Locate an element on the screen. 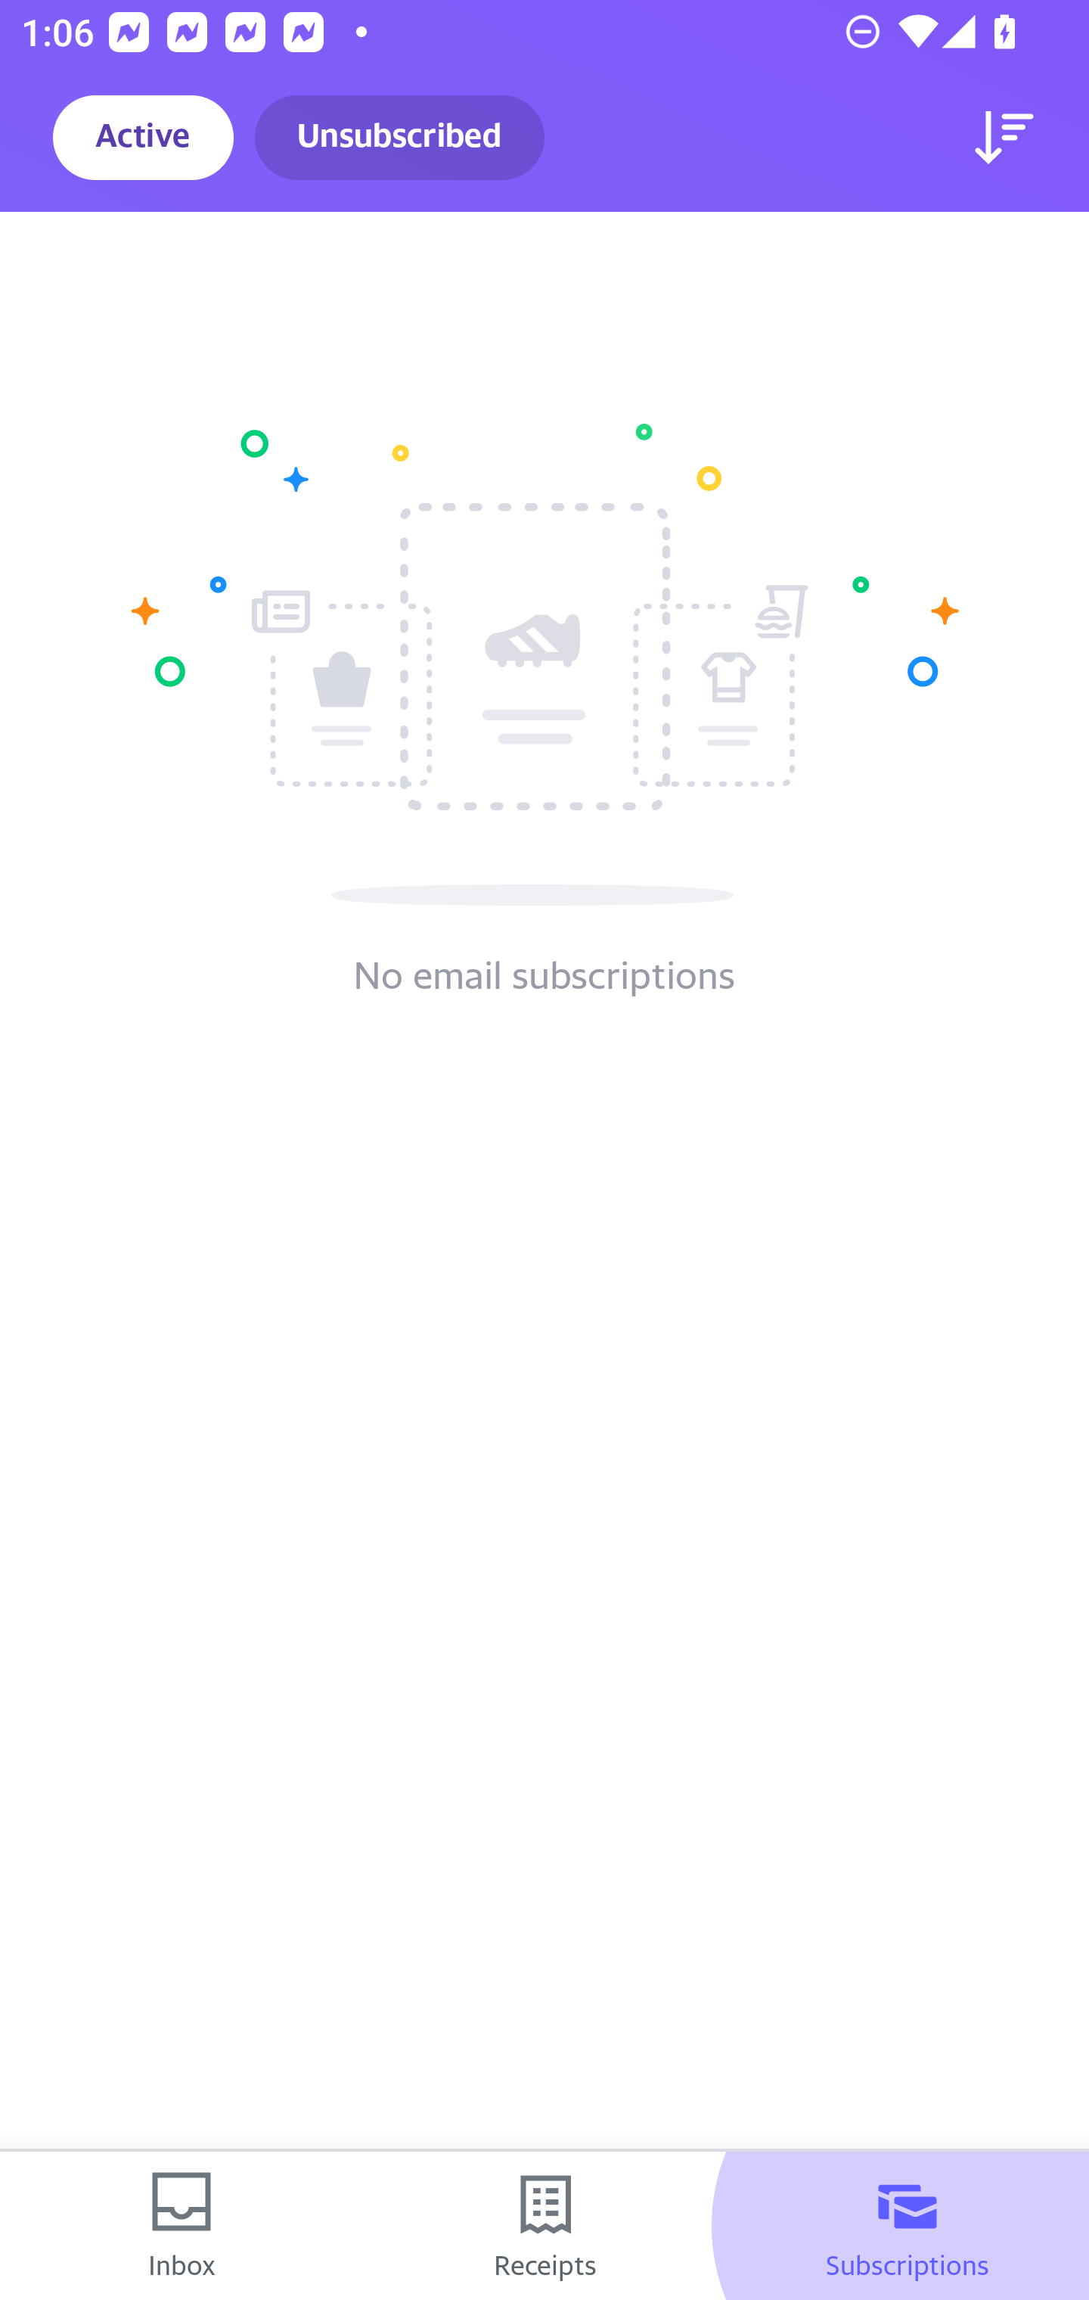  Subscriptions is located at coordinates (907, 2226).